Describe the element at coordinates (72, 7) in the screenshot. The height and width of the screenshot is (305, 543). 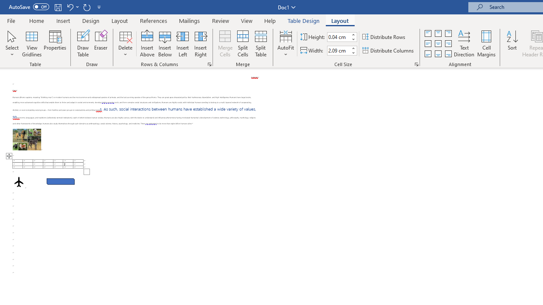
I see `Undo Row Height Spinner` at that location.